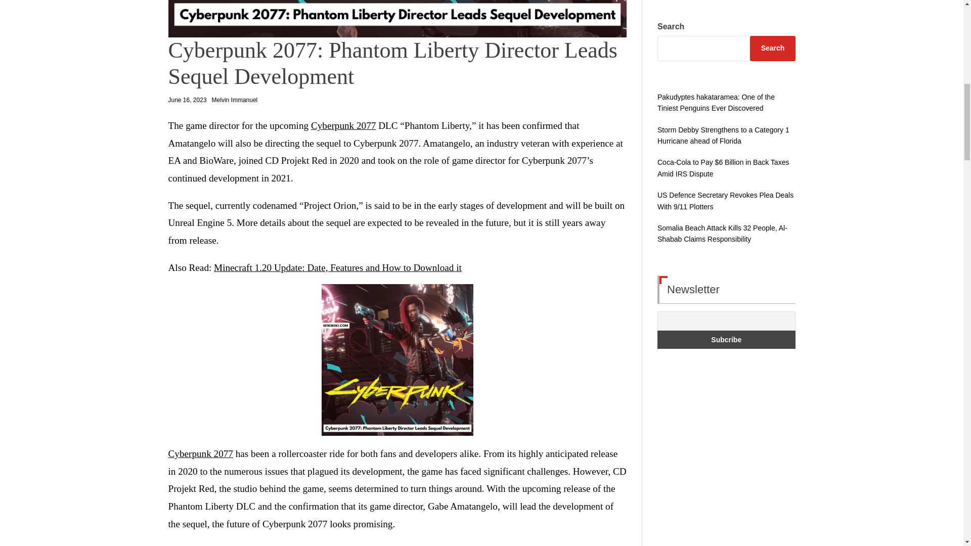  I want to click on Cyberpunk 2077, so click(200, 453).